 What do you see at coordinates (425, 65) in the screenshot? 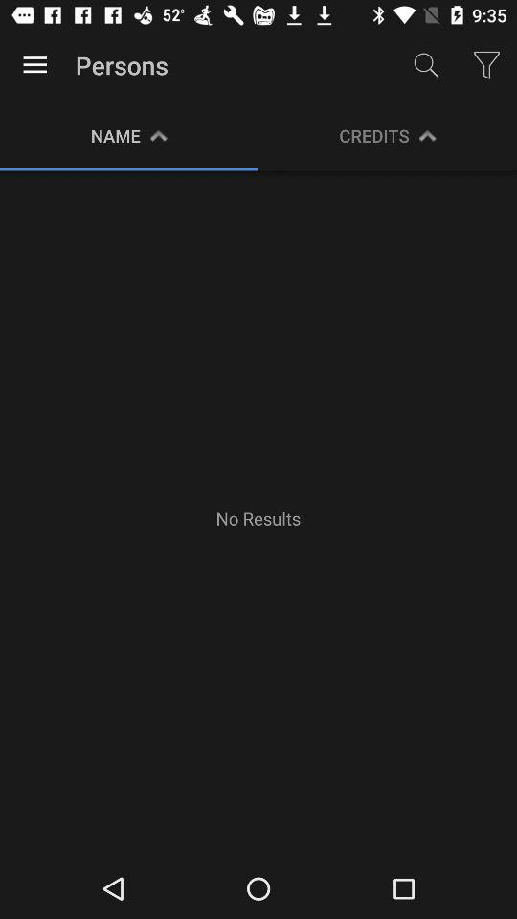
I see `launch the icon next to the persons app` at bounding box center [425, 65].